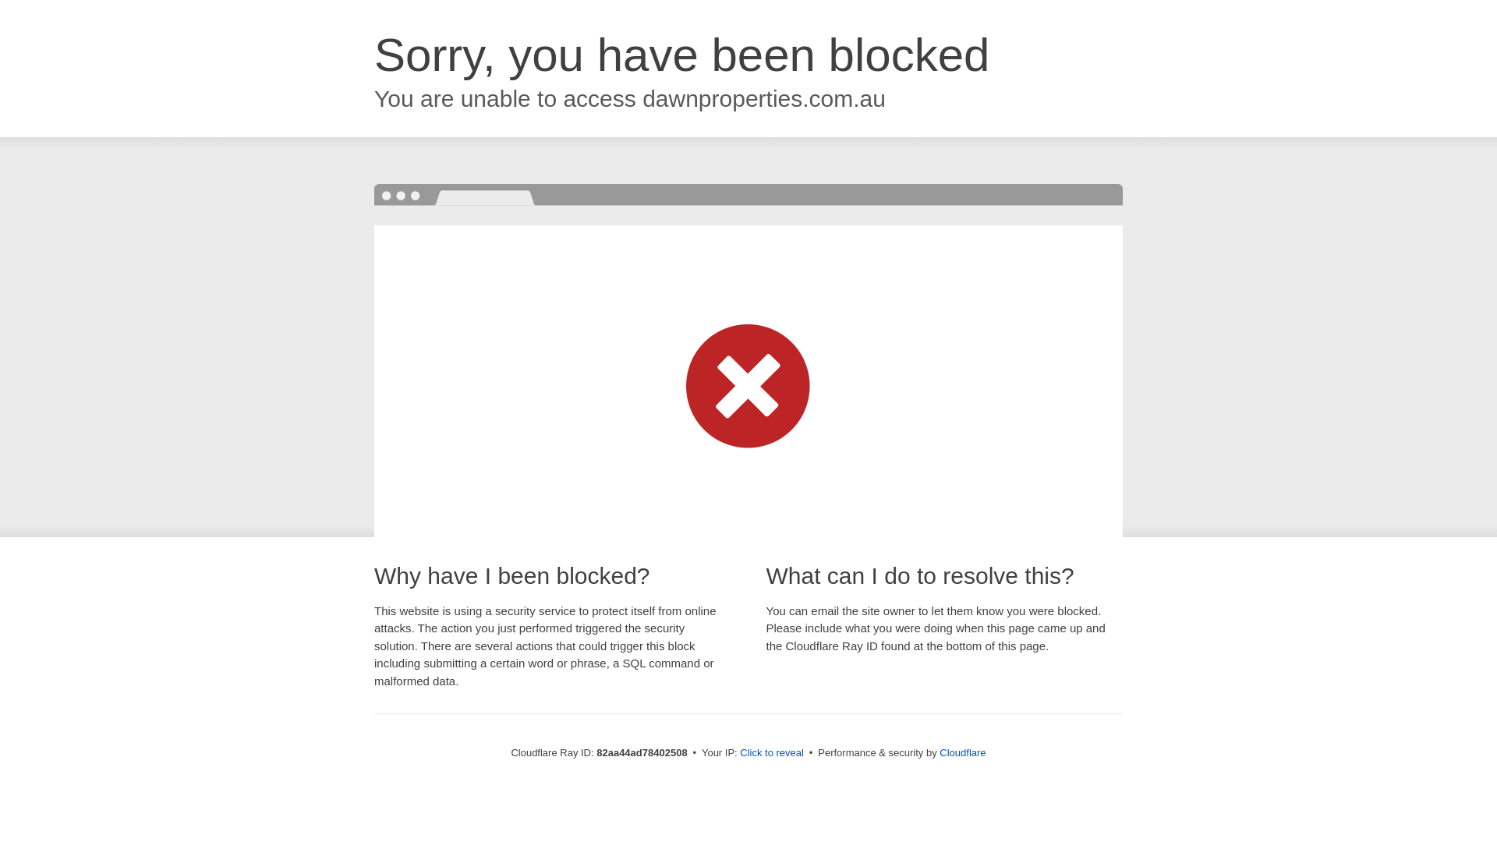 Image resolution: width=1497 pixels, height=842 pixels. What do you see at coordinates (772, 753) in the screenshot?
I see `Click to reveal` at bounding box center [772, 753].